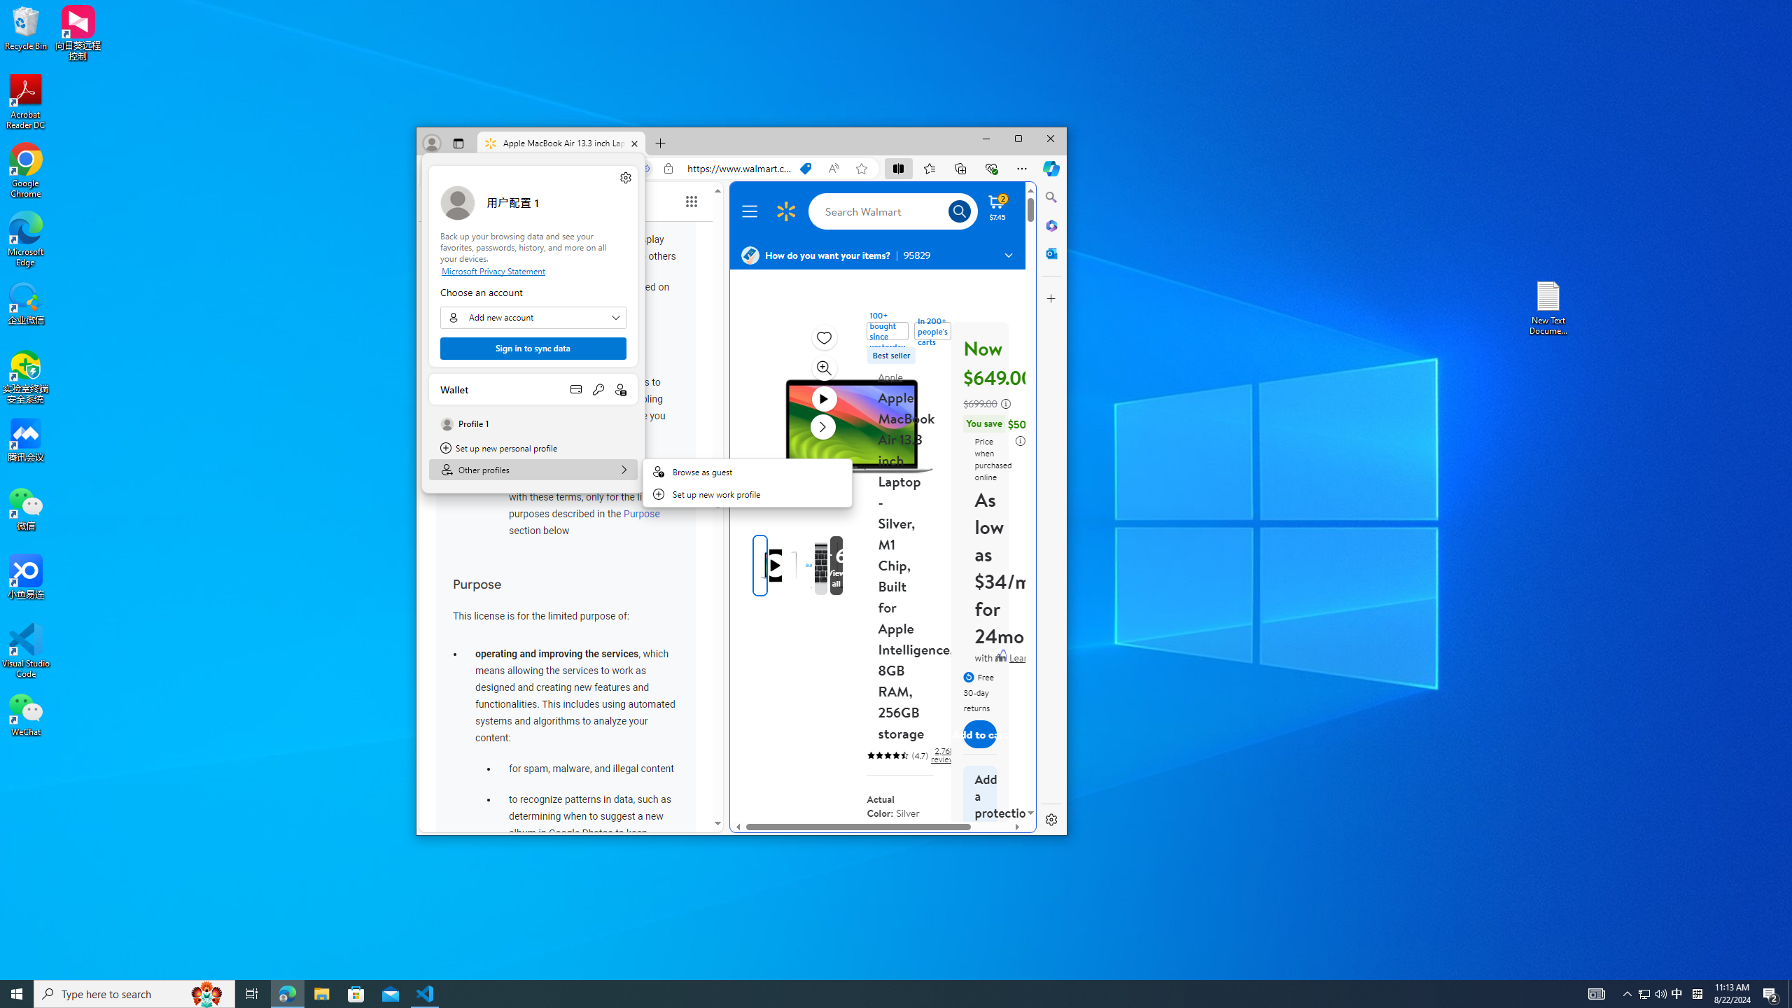 The height and width of the screenshot is (1008, 1792). What do you see at coordinates (252, 994) in the screenshot?
I see `Task View` at bounding box center [252, 994].